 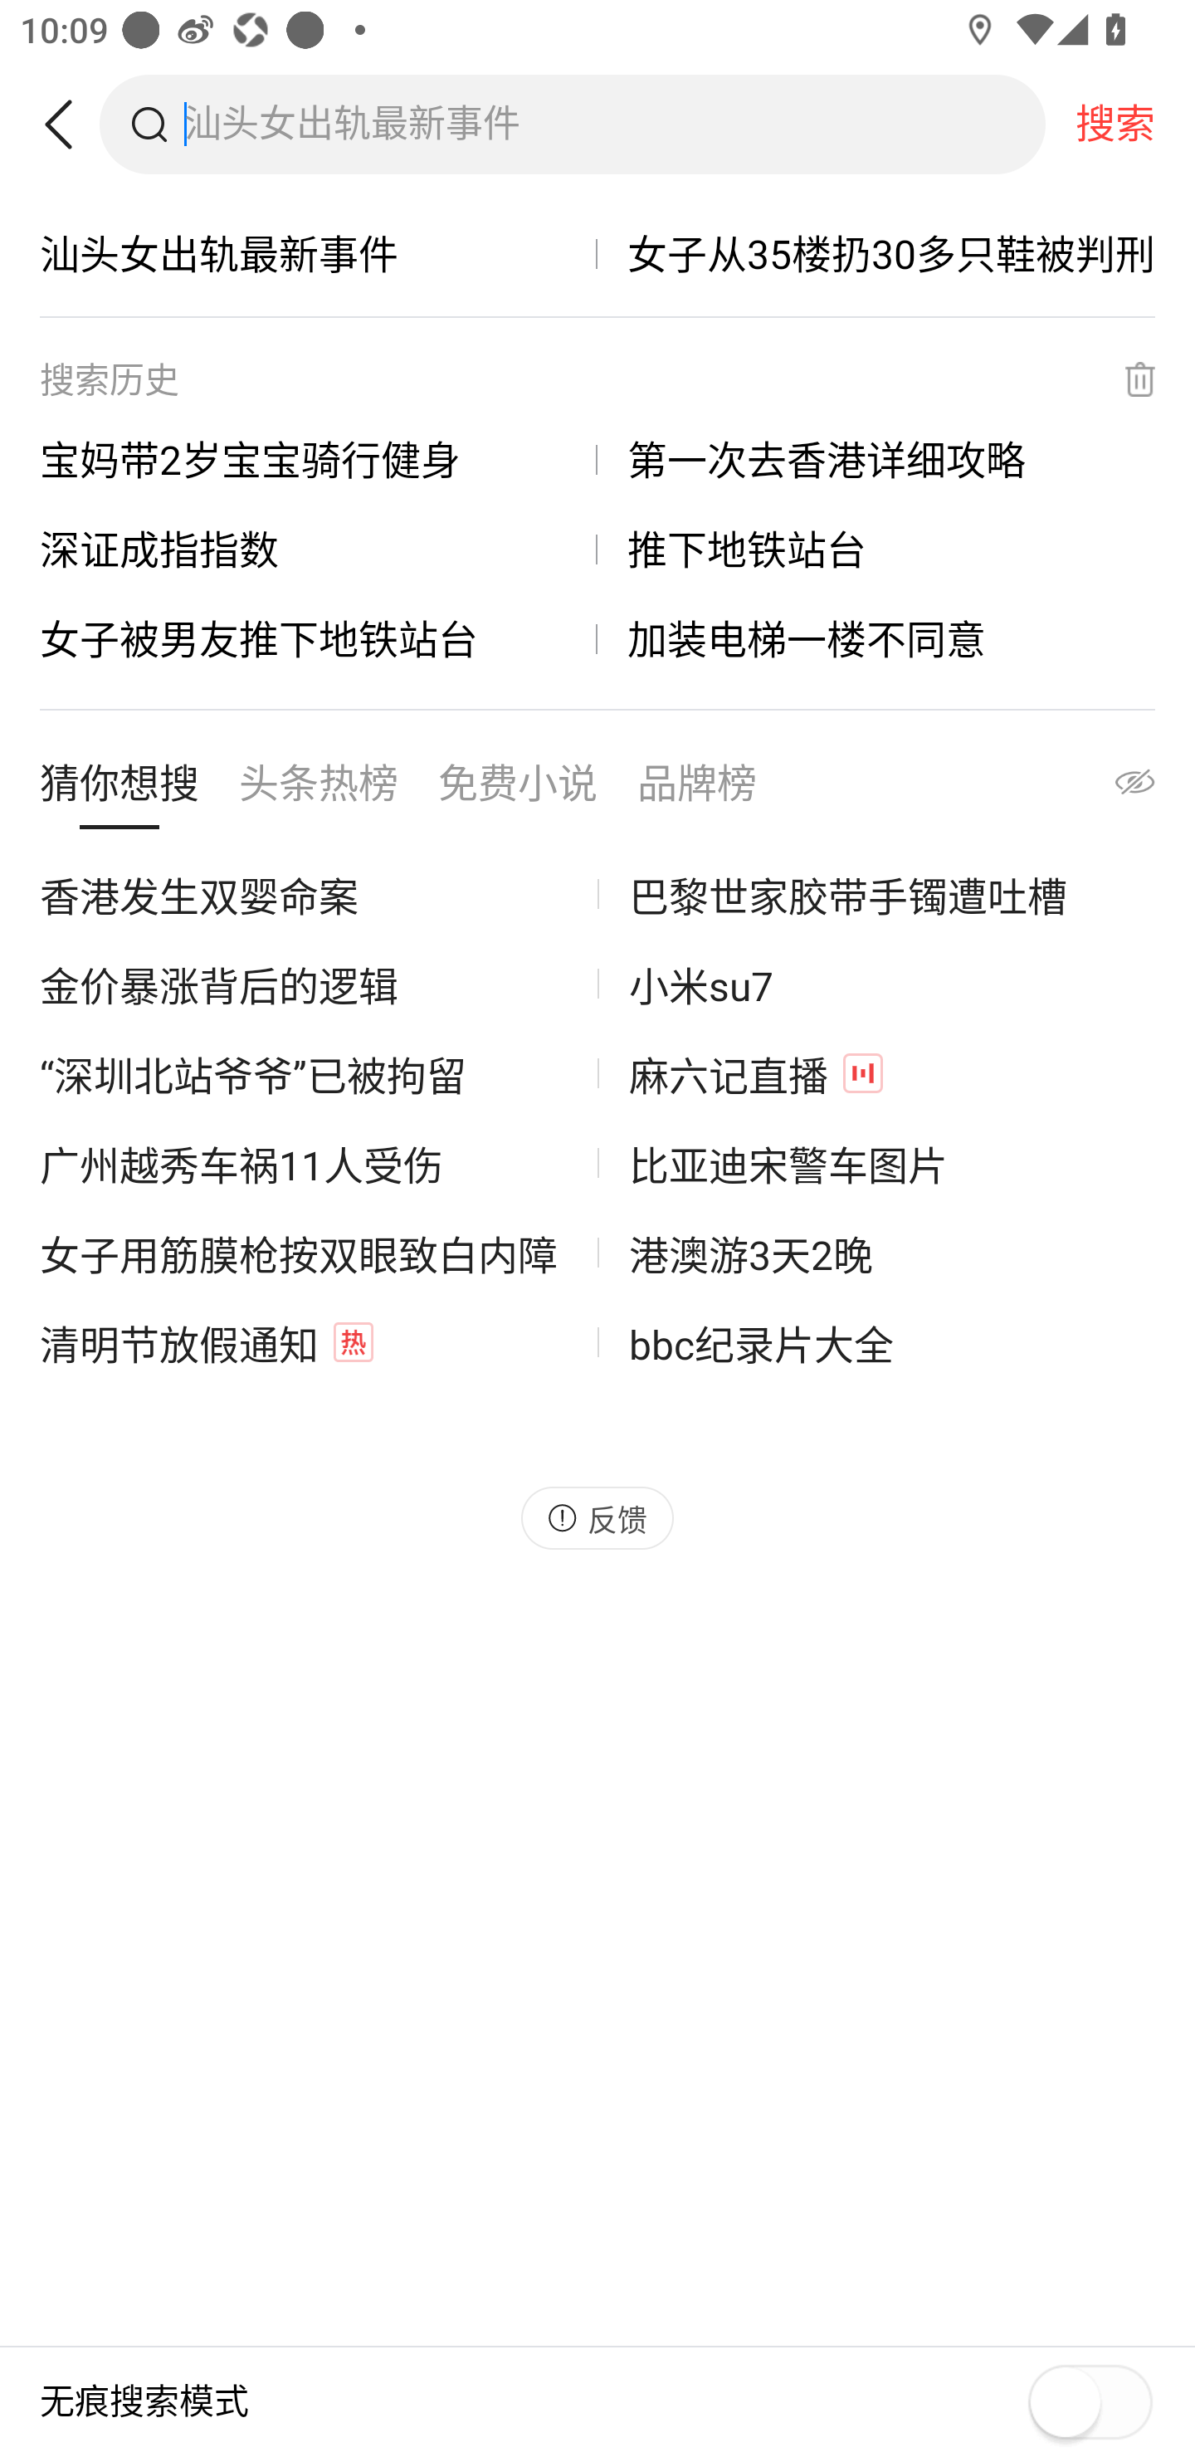 What do you see at coordinates (876, 638) in the screenshot?
I see `加装电梯一楼不同意，链接, 加装电梯一楼不同意` at bounding box center [876, 638].